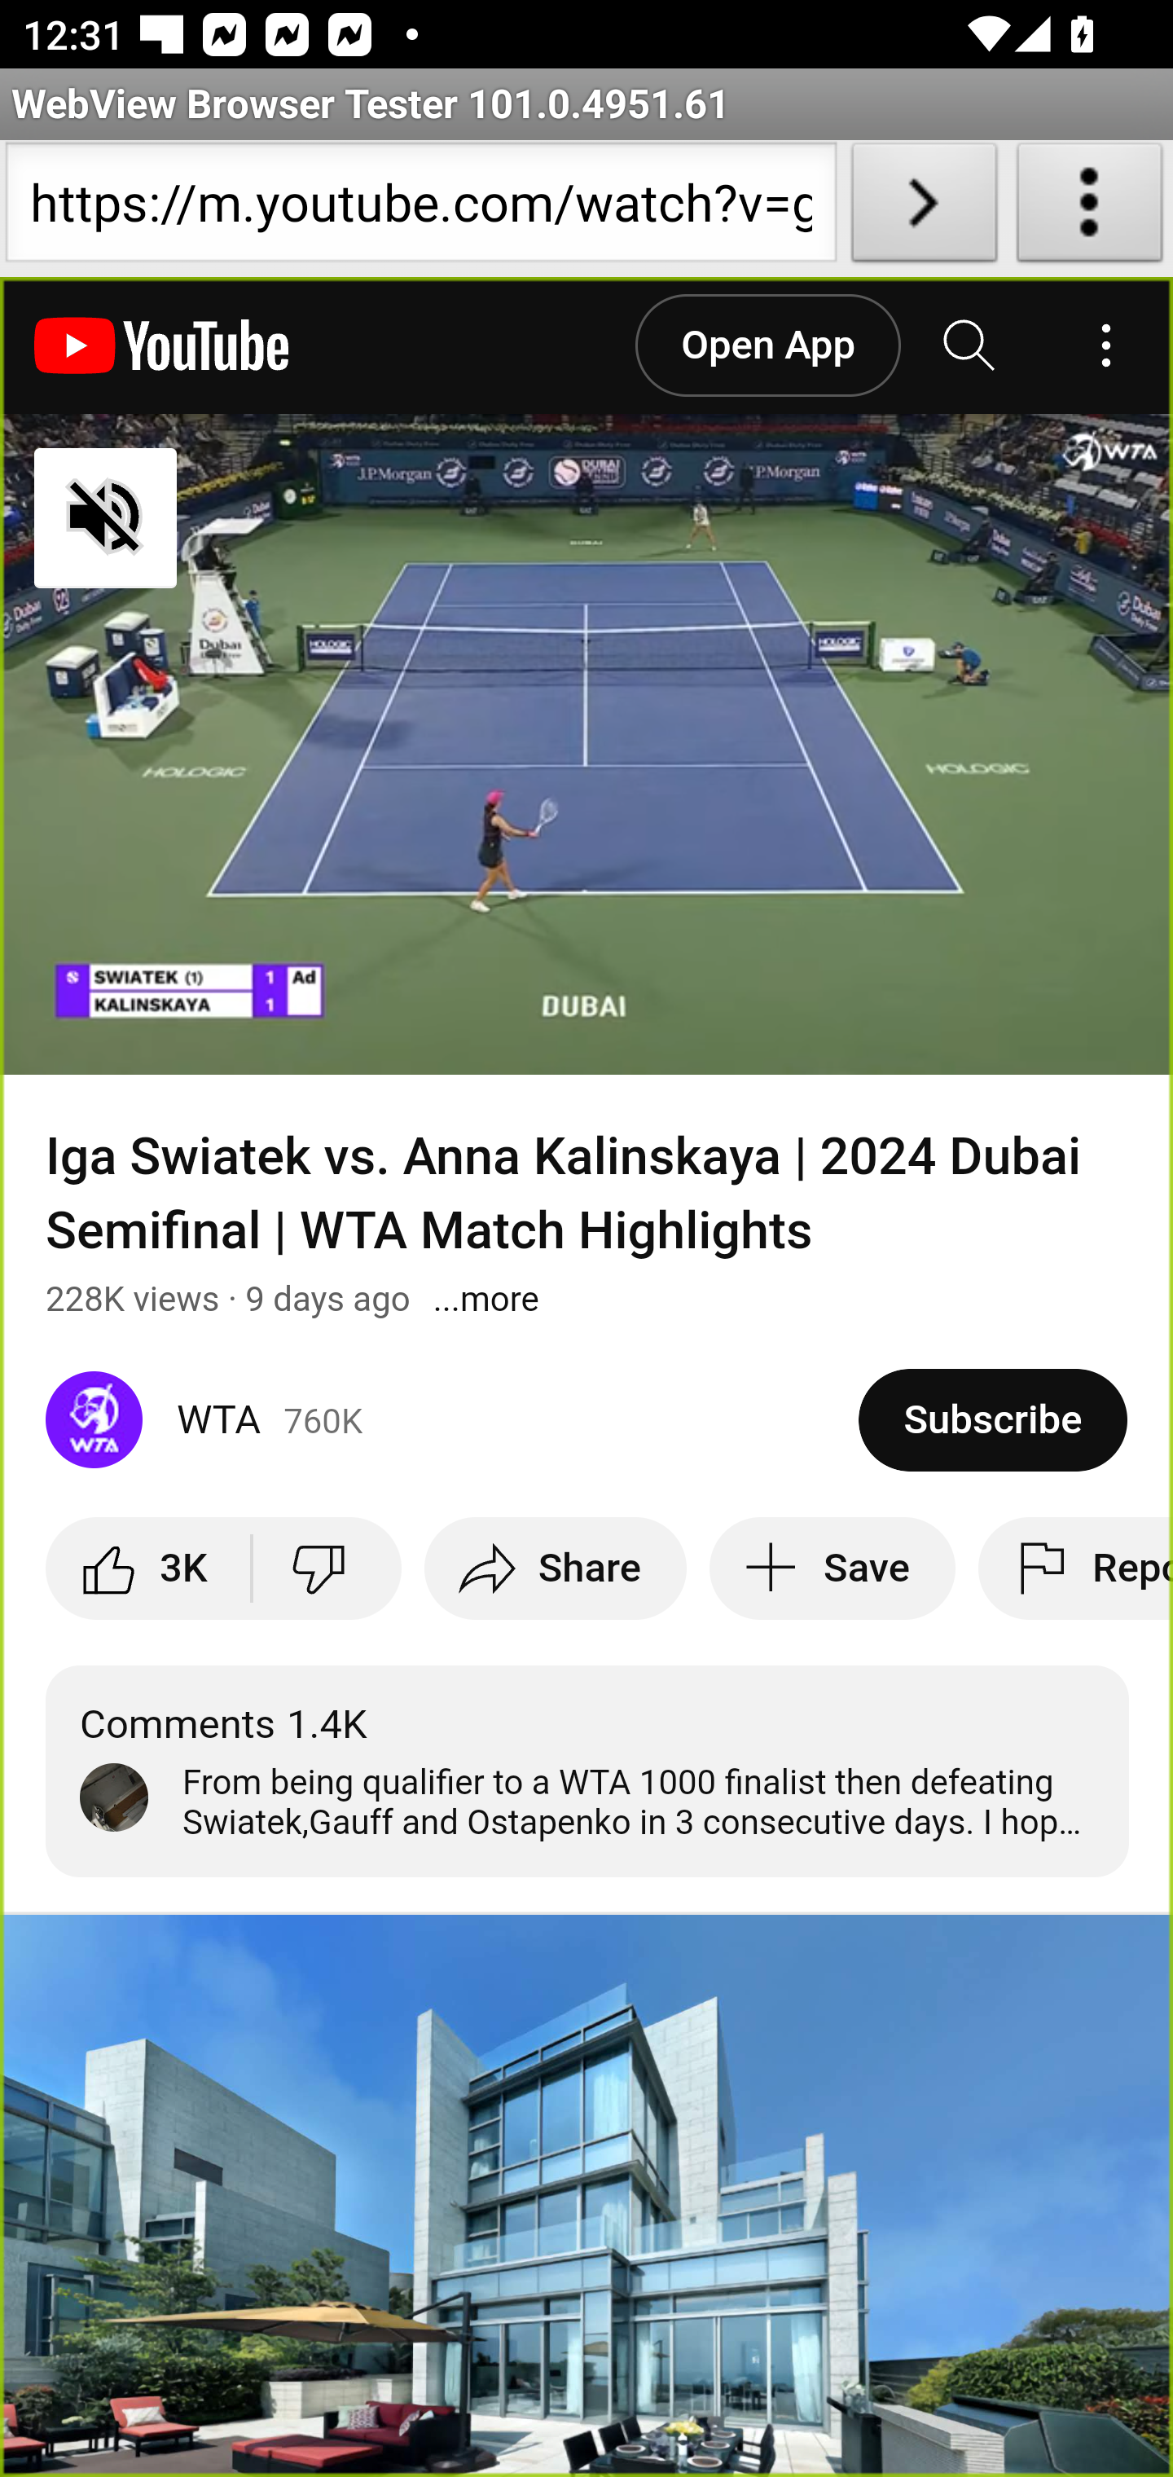 This screenshot has width=1173, height=2477. Describe the element at coordinates (326, 1568) in the screenshot. I see `Dislike this video` at that location.